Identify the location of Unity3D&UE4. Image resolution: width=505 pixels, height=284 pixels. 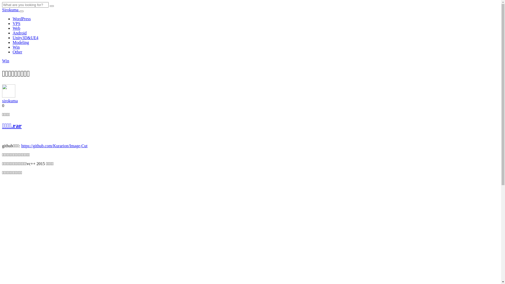
(26, 38).